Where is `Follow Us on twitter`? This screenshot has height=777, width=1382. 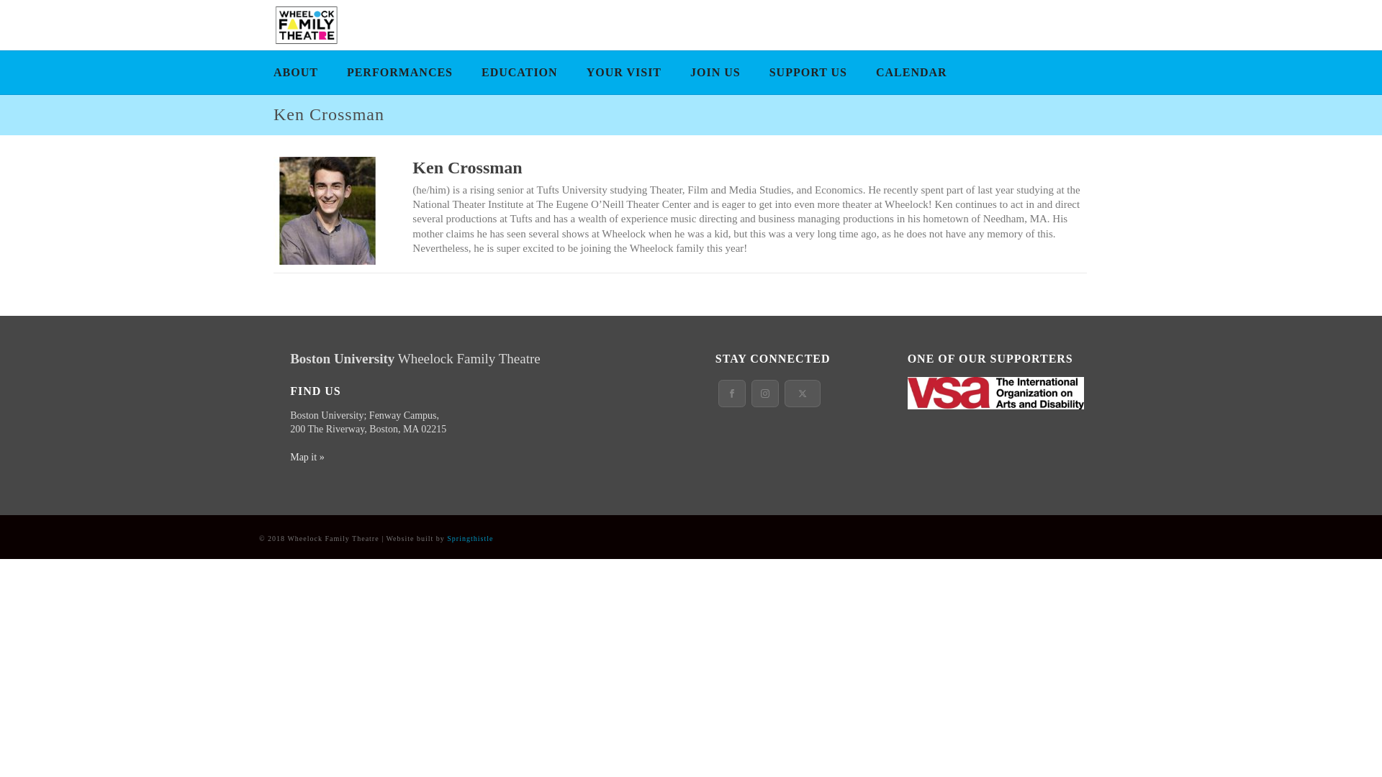
Follow Us on twitter is located at coordinates (803, 393).